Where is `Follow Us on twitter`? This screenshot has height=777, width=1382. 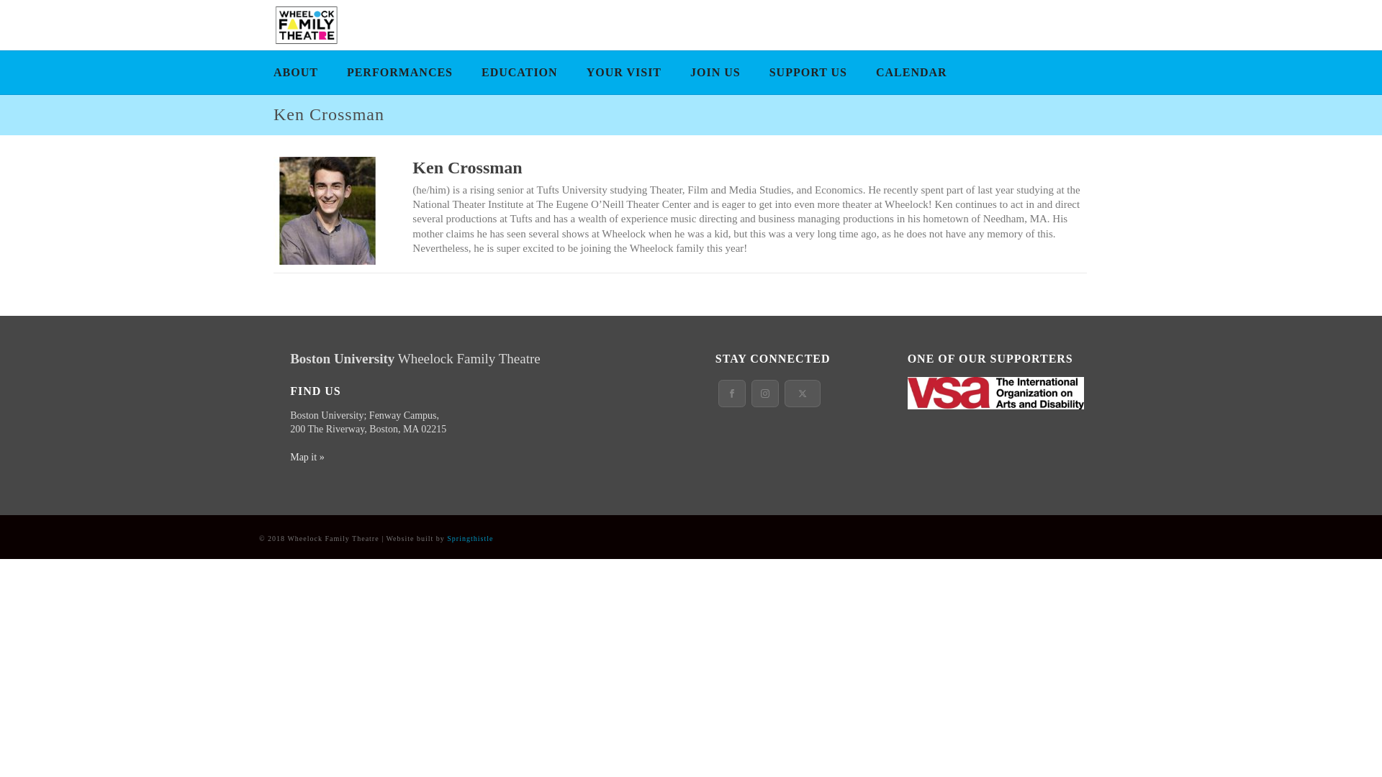
Follow Us on twitter is located at coordinates (803, 393).